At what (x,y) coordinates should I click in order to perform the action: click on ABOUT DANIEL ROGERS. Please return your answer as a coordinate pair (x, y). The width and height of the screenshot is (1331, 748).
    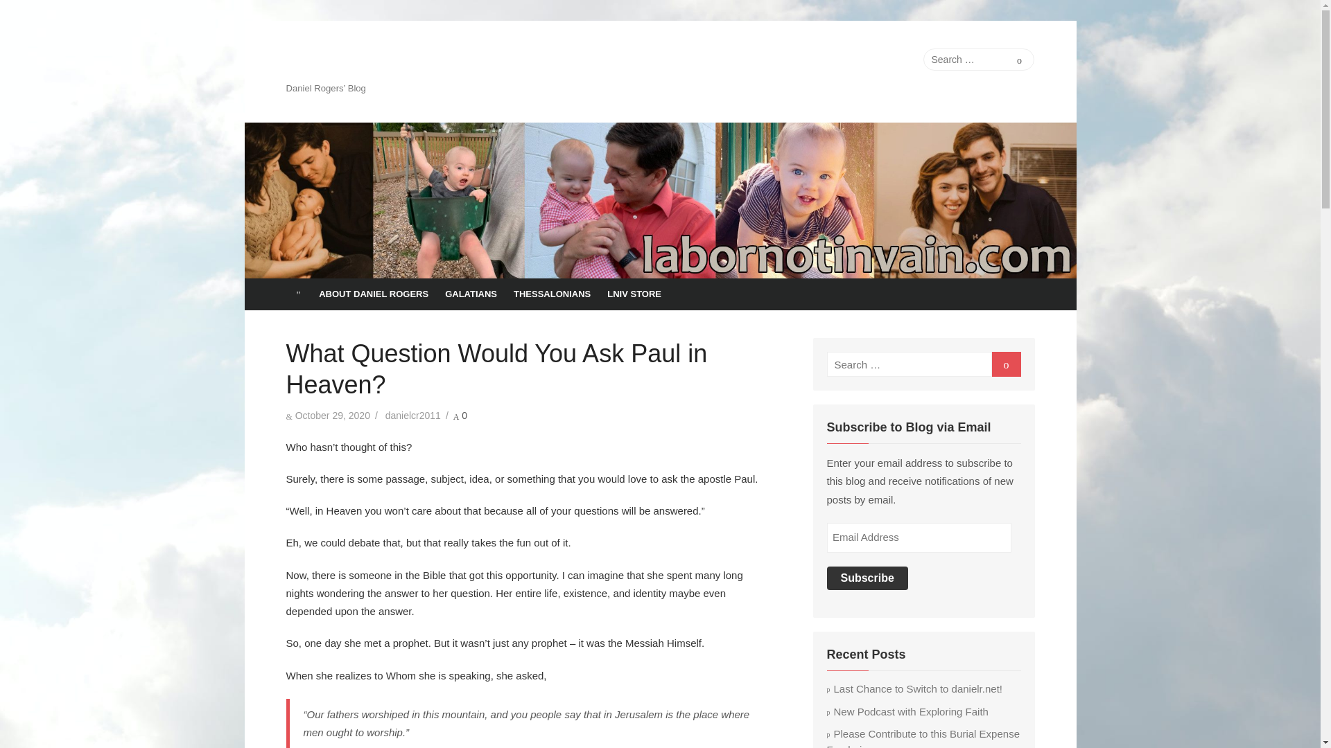
    Looking at the image, I should click on (373, 294).